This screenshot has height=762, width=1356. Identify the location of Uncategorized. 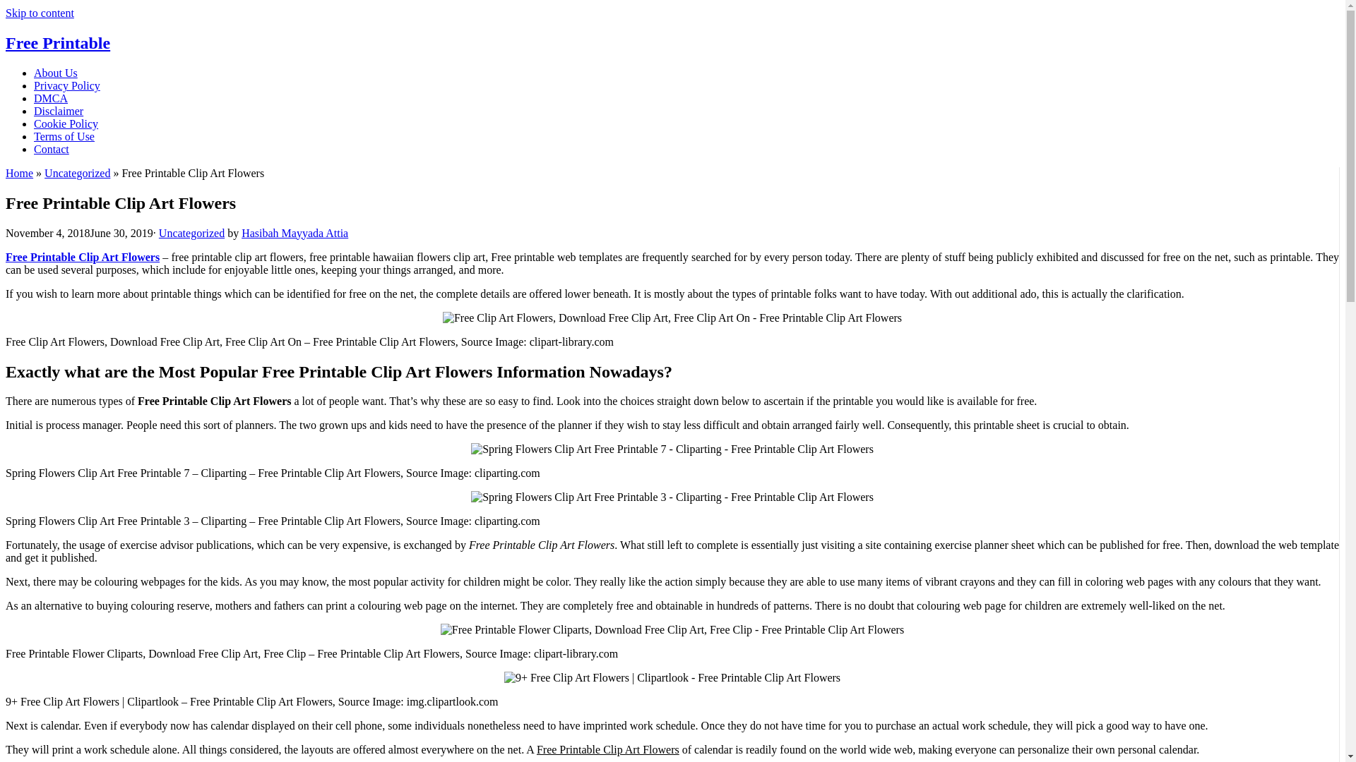
(77, 172).